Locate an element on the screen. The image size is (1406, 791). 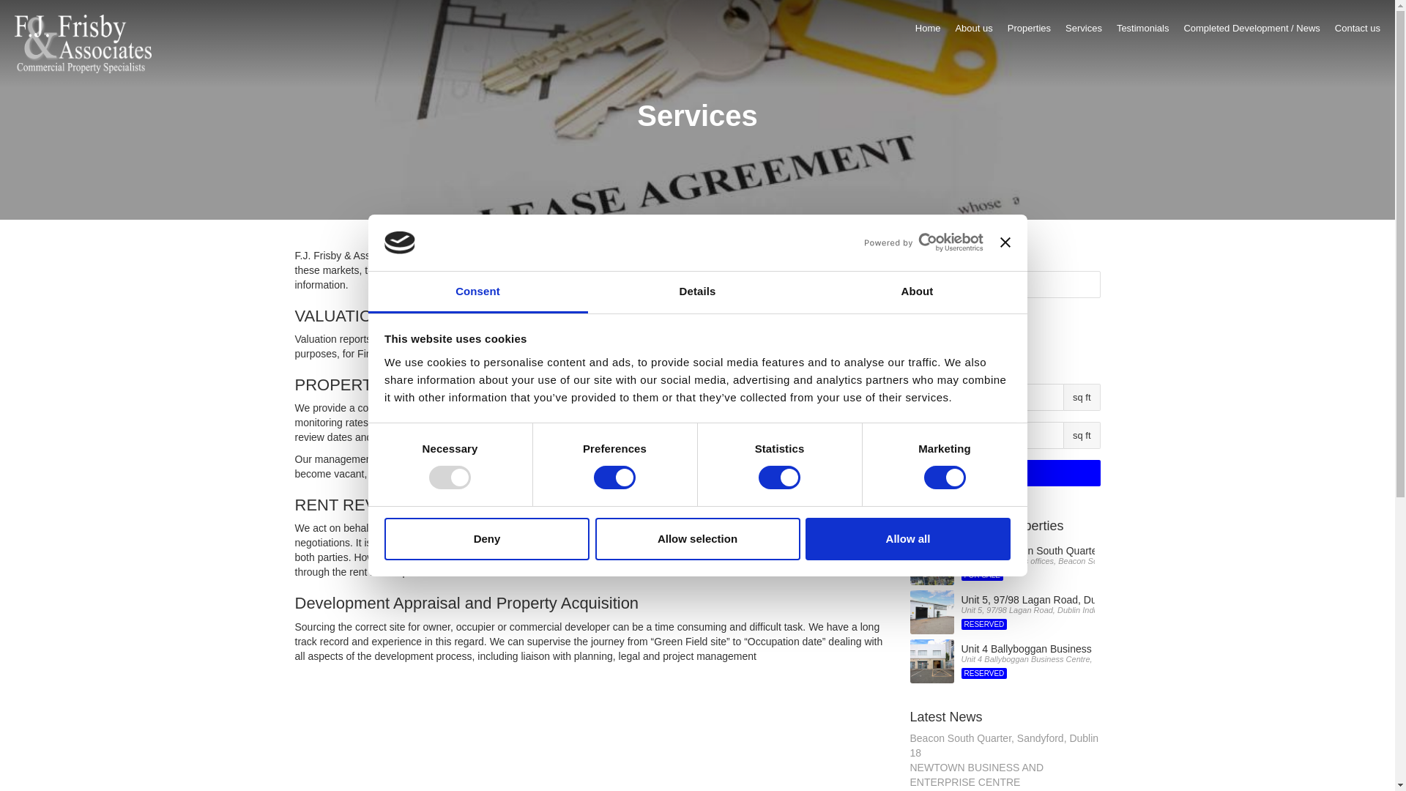
Consent is located at coordinates (477, 292).